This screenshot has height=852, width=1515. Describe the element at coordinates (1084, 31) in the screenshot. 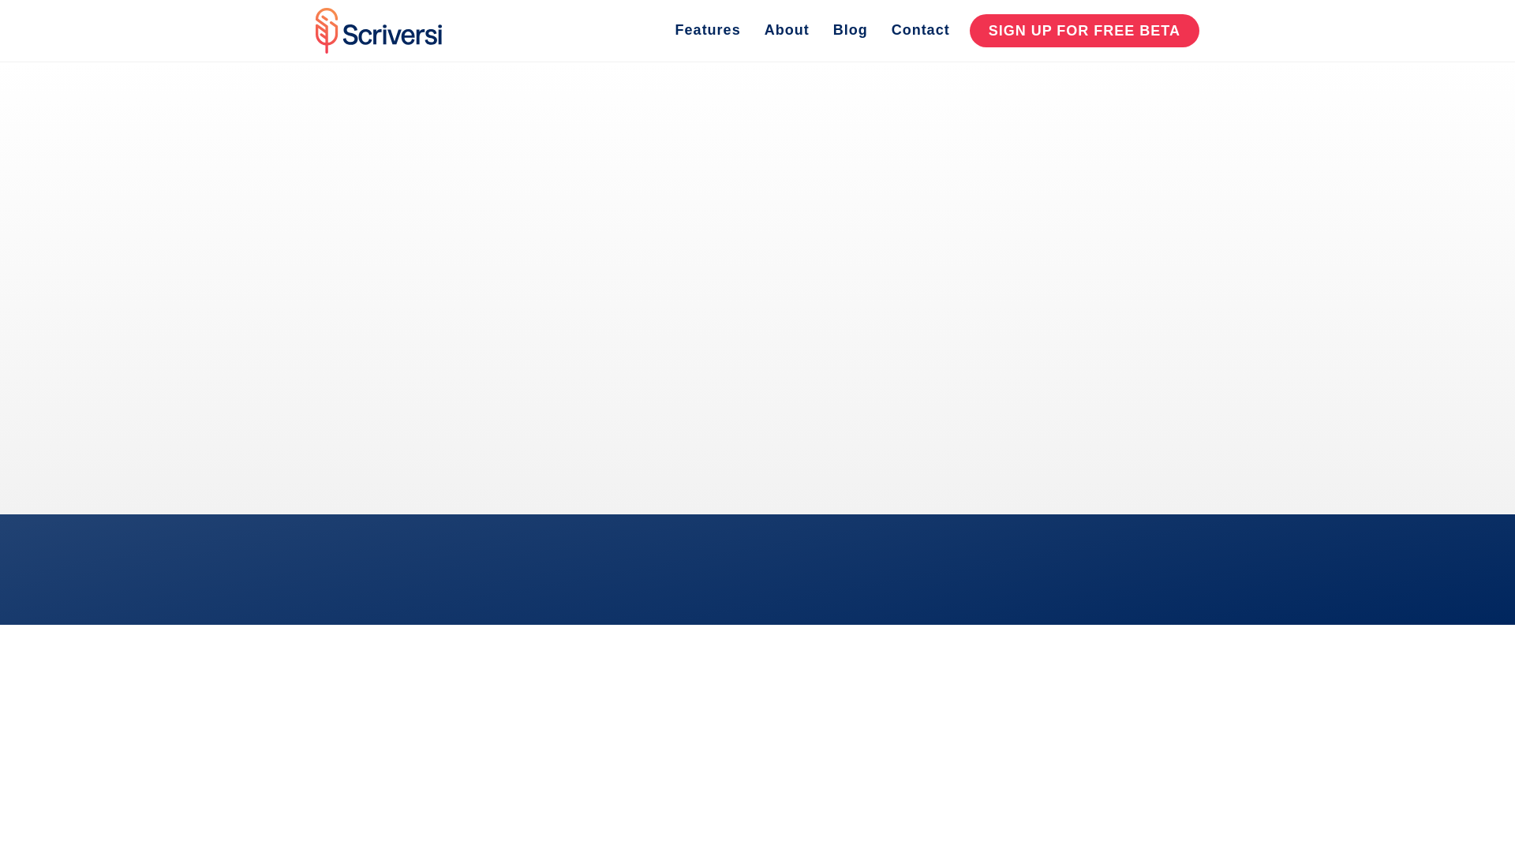

I see `SIGN UP FOR FREE BETA` at that location.